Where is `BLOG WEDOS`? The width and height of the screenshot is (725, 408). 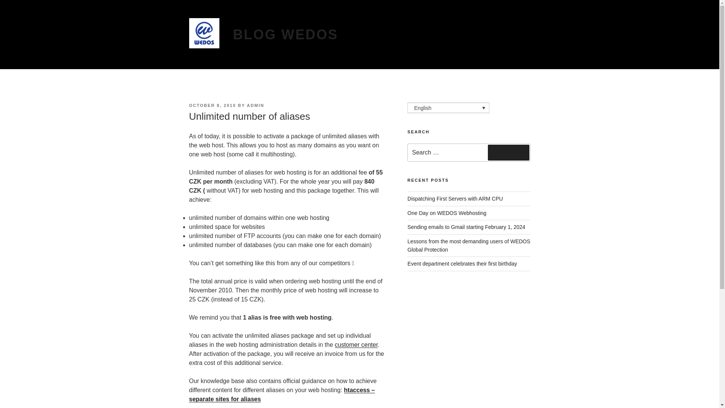 BLOG WEDOS is located at coordinates (285, 35).